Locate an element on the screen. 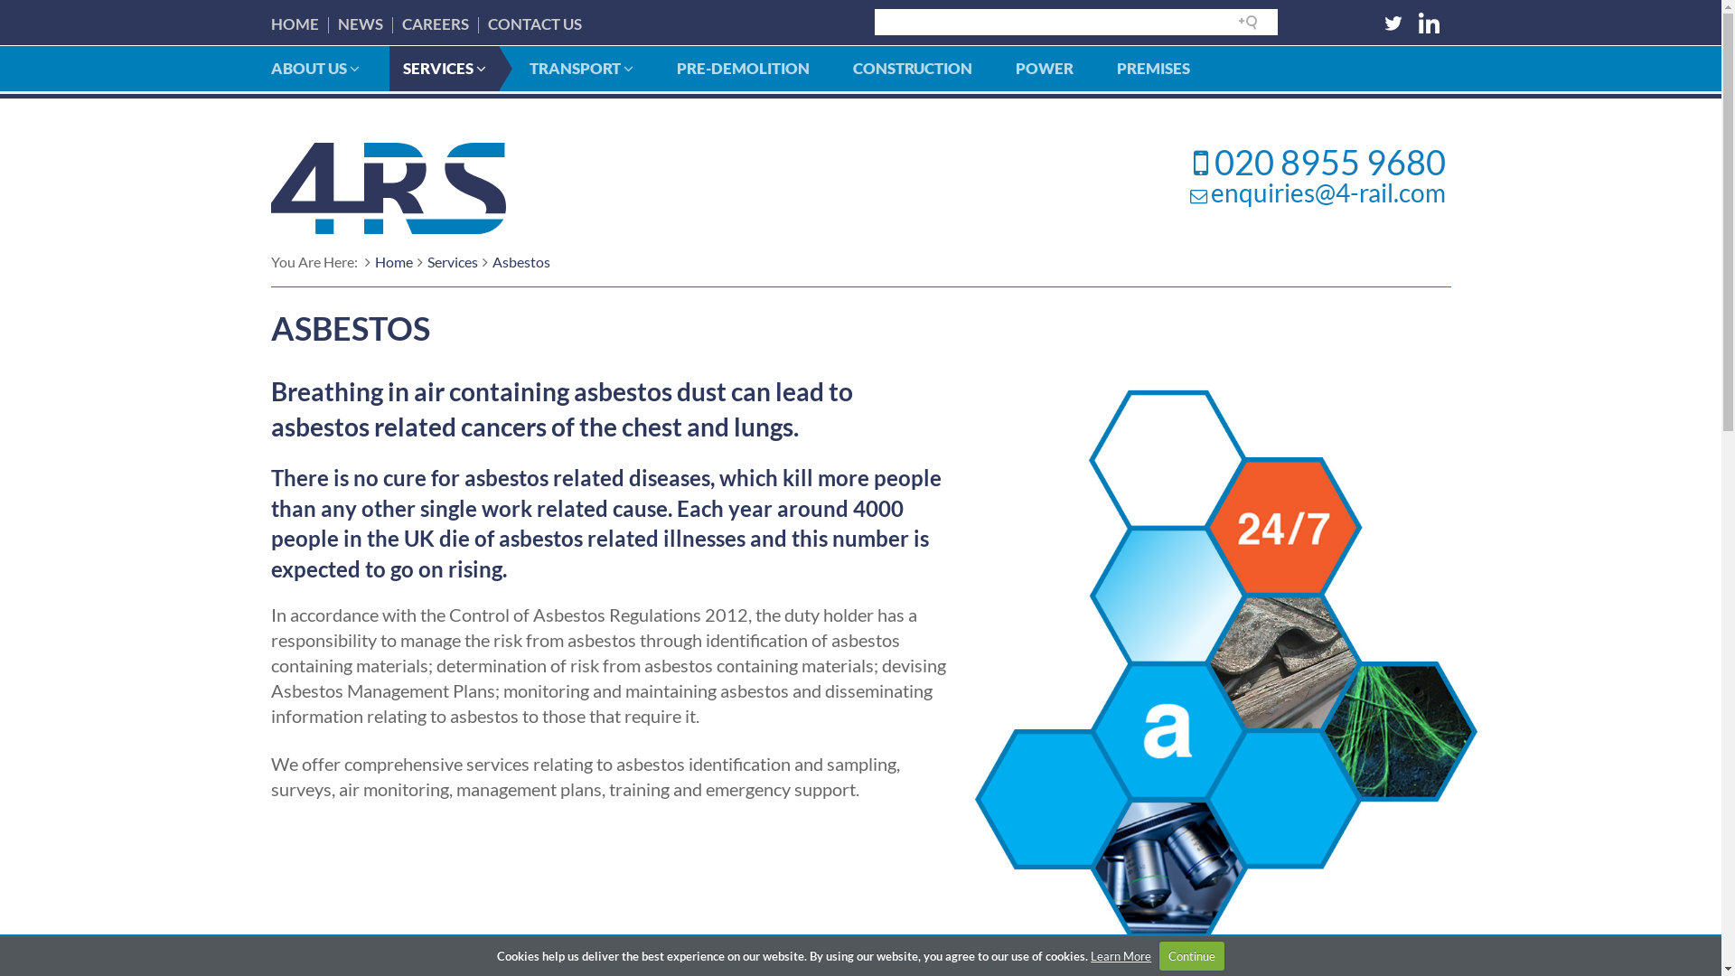 The width and height of the screenshot is (1735, 976). CONTACT US is located at coordinates (535, 23).